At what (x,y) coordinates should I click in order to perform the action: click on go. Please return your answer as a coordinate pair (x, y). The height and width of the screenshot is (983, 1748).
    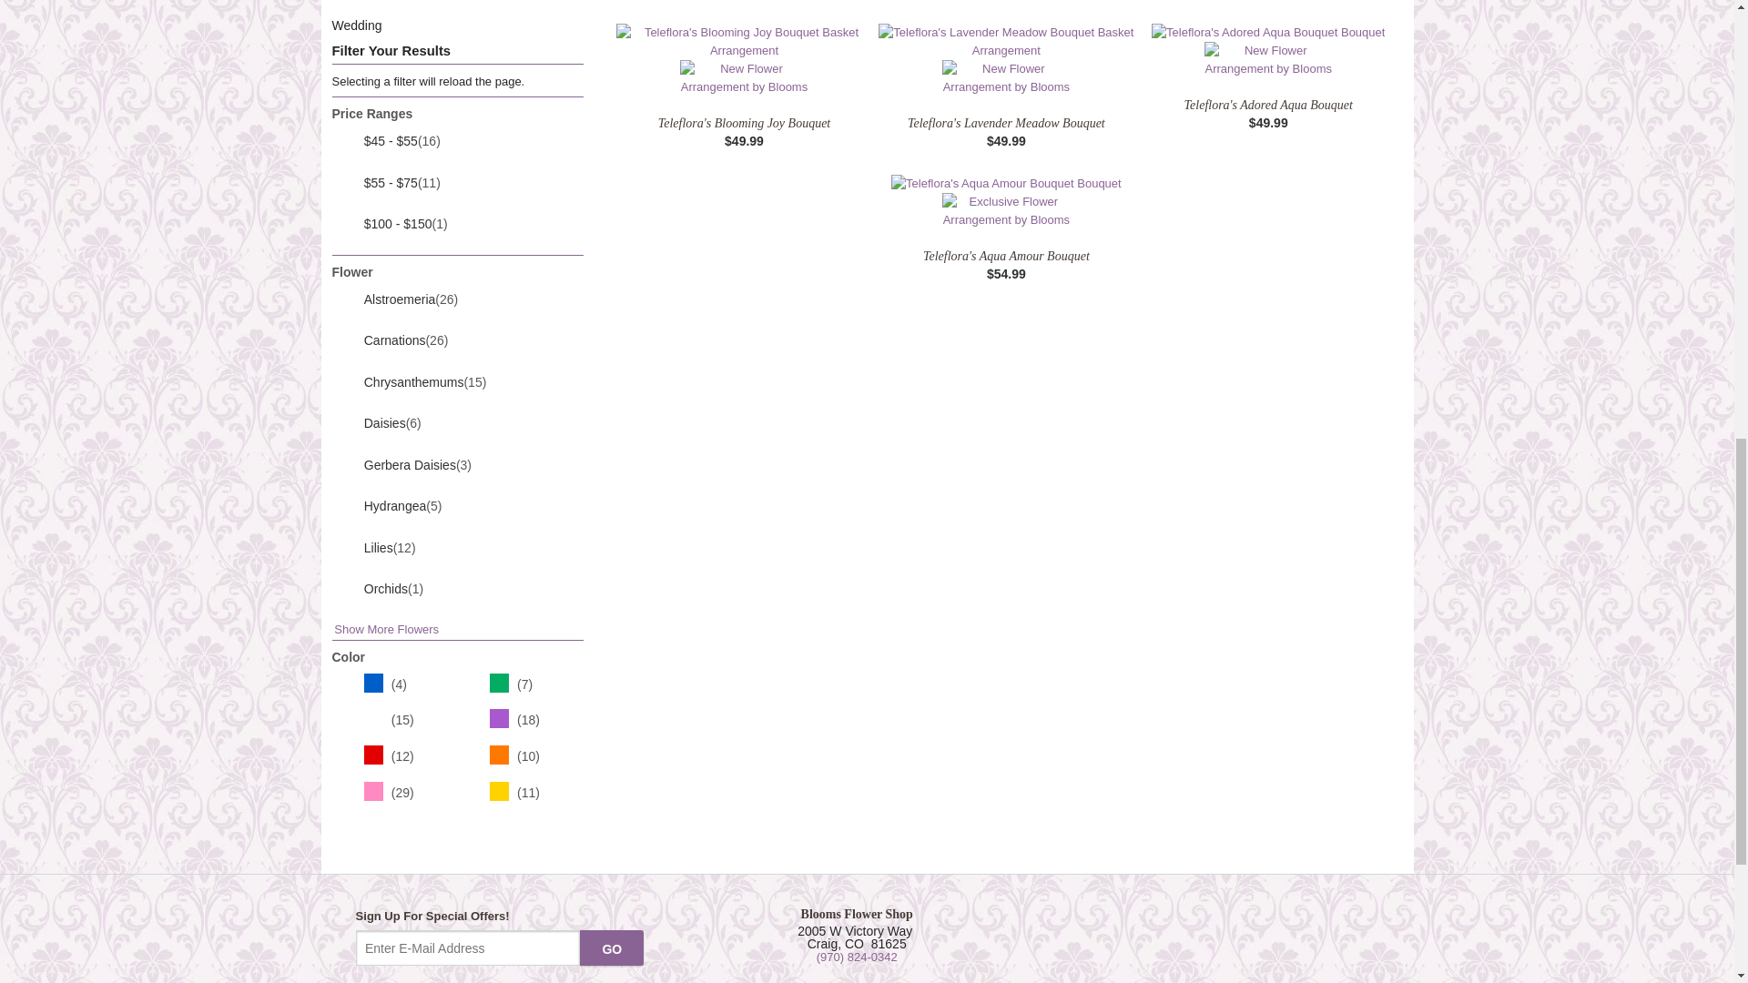
    Looking at the image, I should click on (612, 948).